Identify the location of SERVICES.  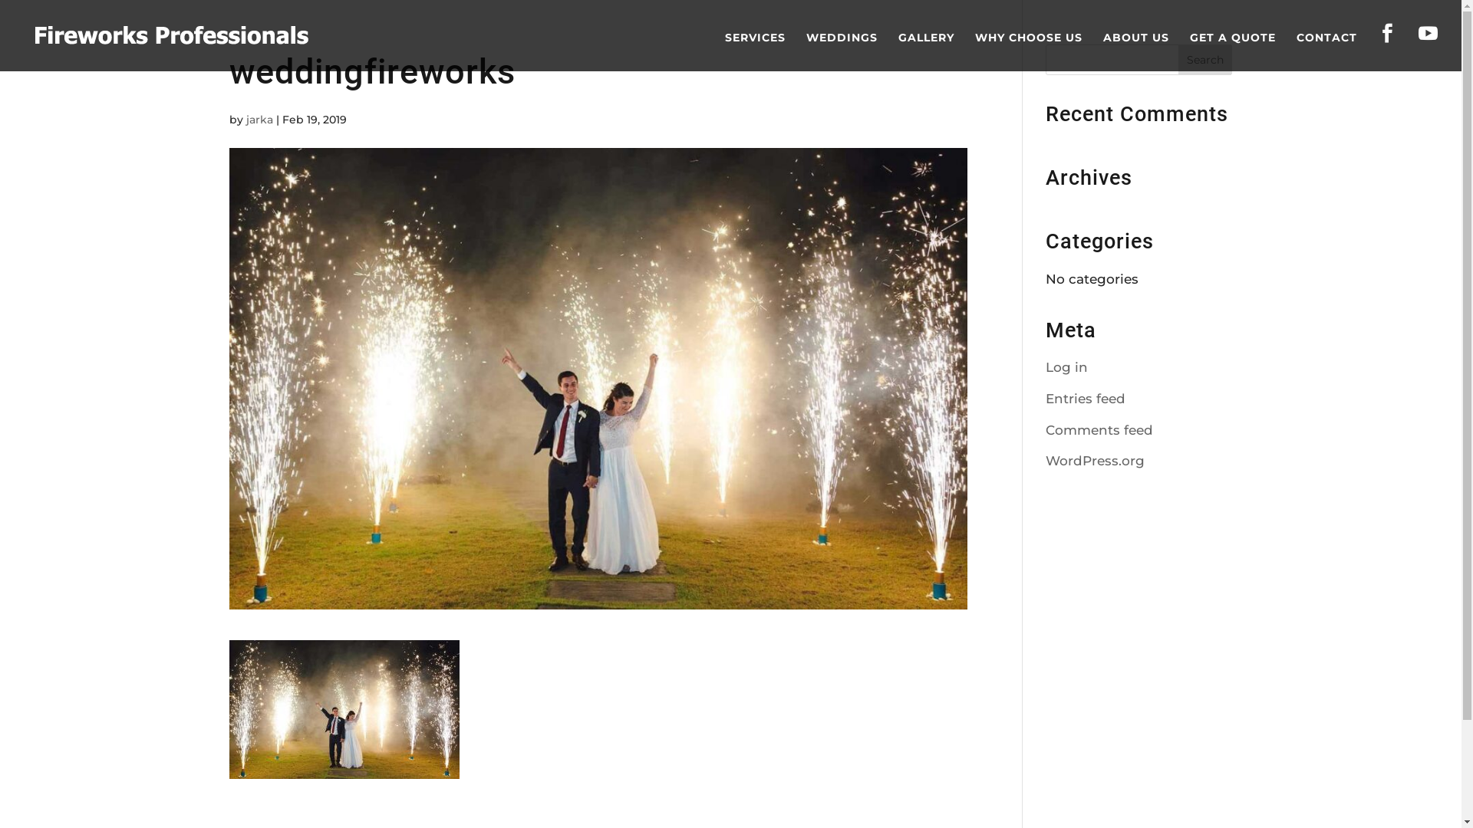
(755, 52).